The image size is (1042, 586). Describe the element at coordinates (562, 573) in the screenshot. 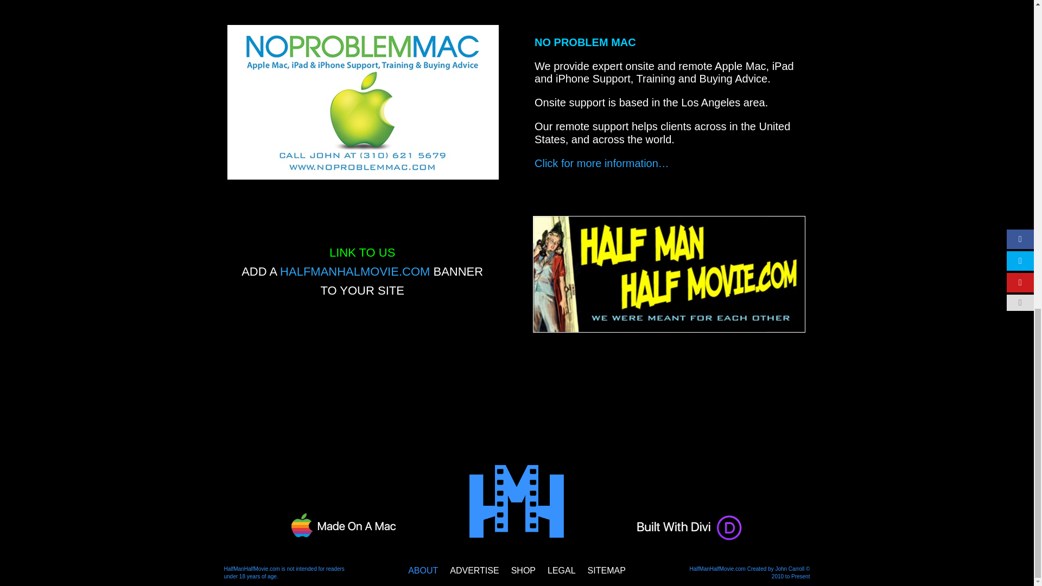

I see `LEGAL` at that location.